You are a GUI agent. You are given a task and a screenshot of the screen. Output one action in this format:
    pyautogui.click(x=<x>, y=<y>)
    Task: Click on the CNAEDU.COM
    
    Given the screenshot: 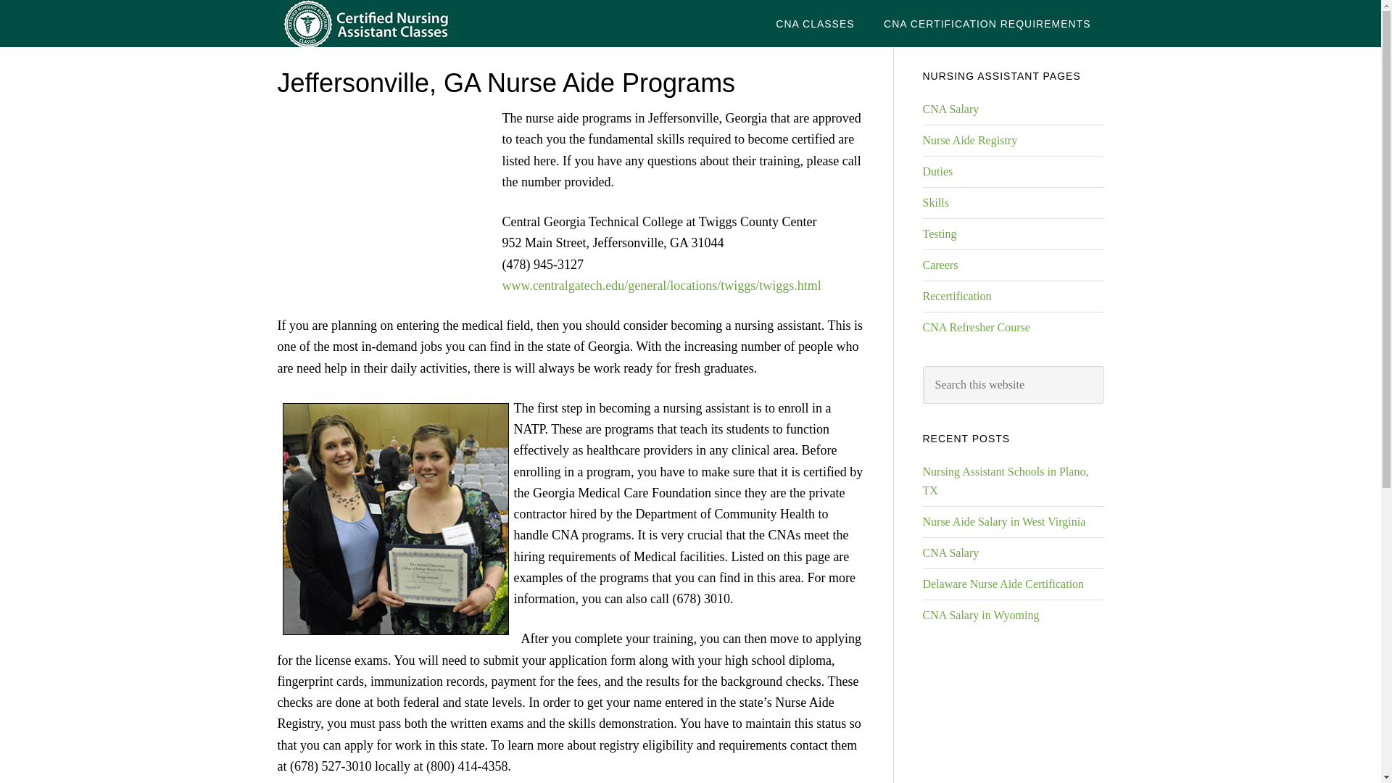 What is the action you would take?
    pyautogui.click(x=393, y=23)
    